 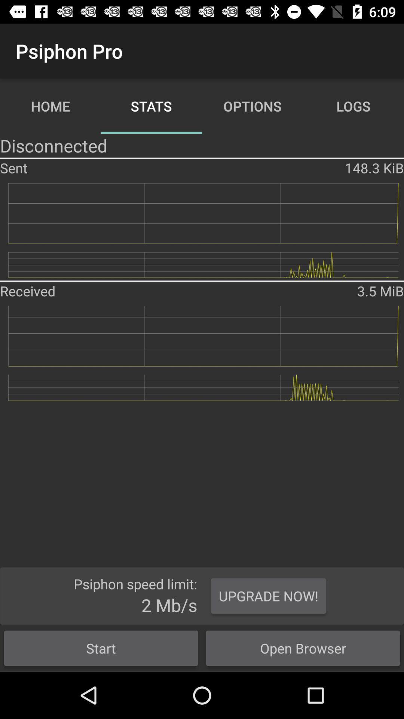 What do you see at coordinates (101, 648) in the screenshot?
I see `turn off the item next to the open browser button` at bounding box center [101, 648].